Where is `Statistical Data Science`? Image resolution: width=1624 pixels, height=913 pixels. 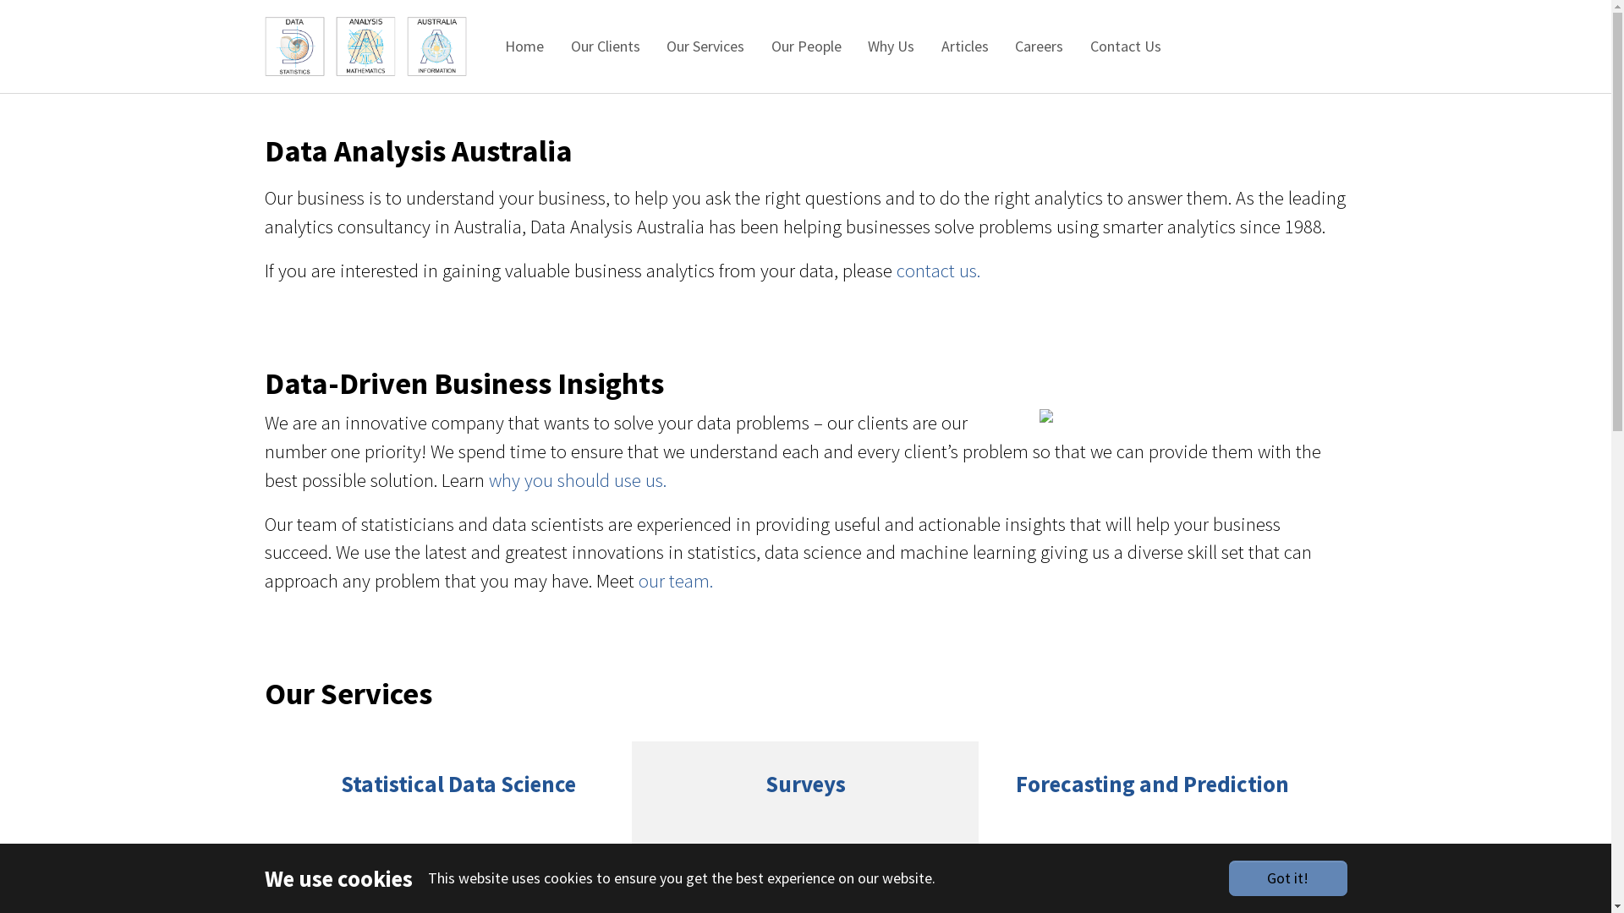 Statistical Data Science is located at coordinates (459, 827).